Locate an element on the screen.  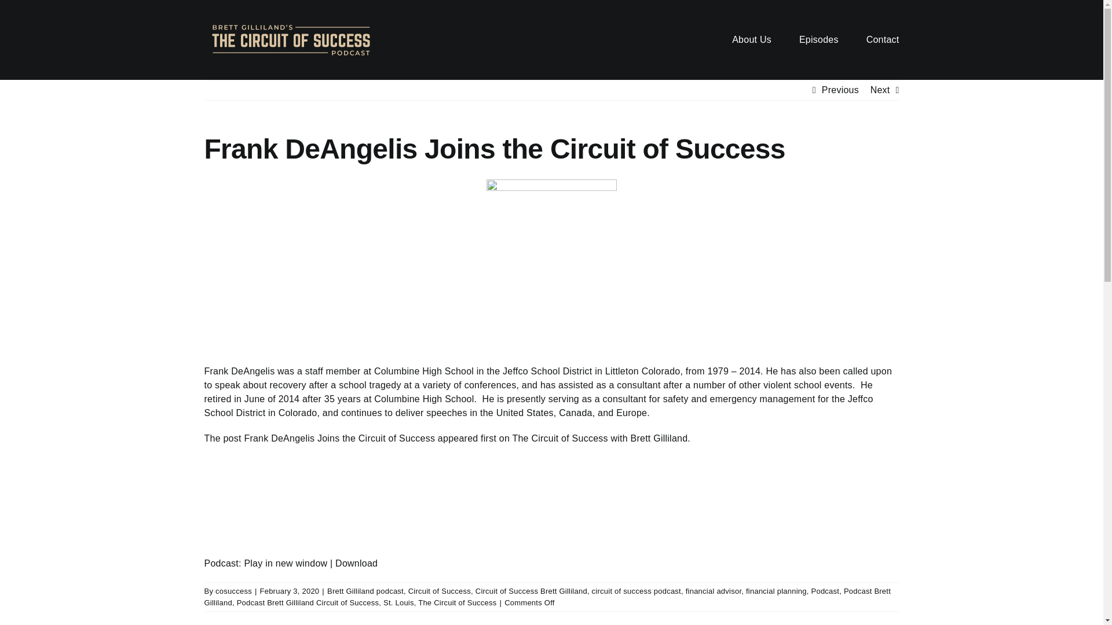
Play in new window is located at coordinates (285, 563).